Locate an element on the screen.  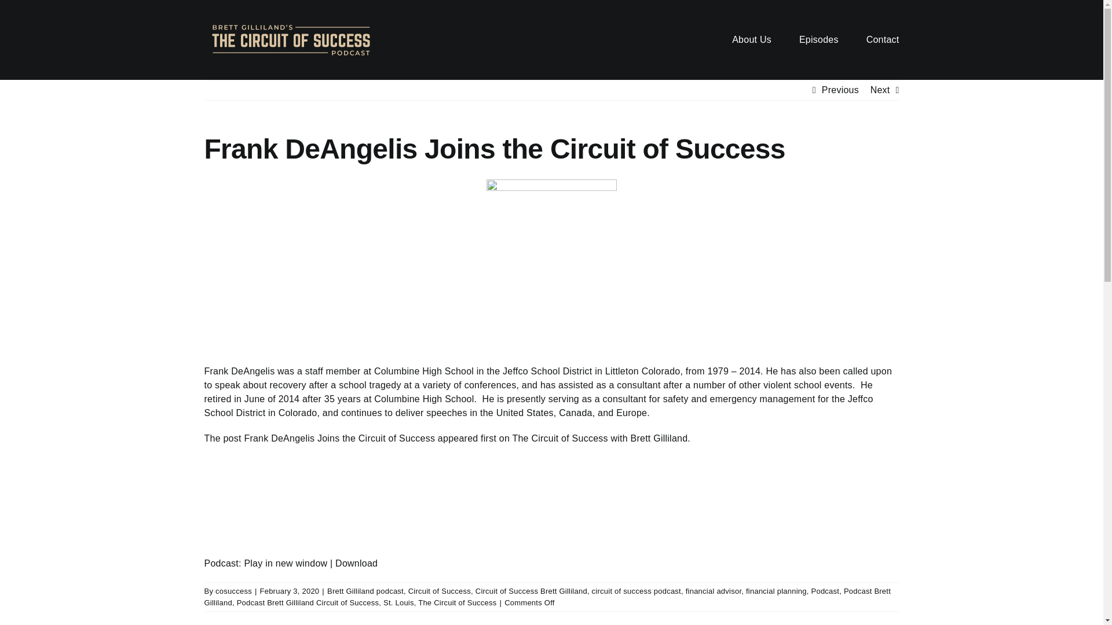
Play in new window is located at coordinates (285, 563).